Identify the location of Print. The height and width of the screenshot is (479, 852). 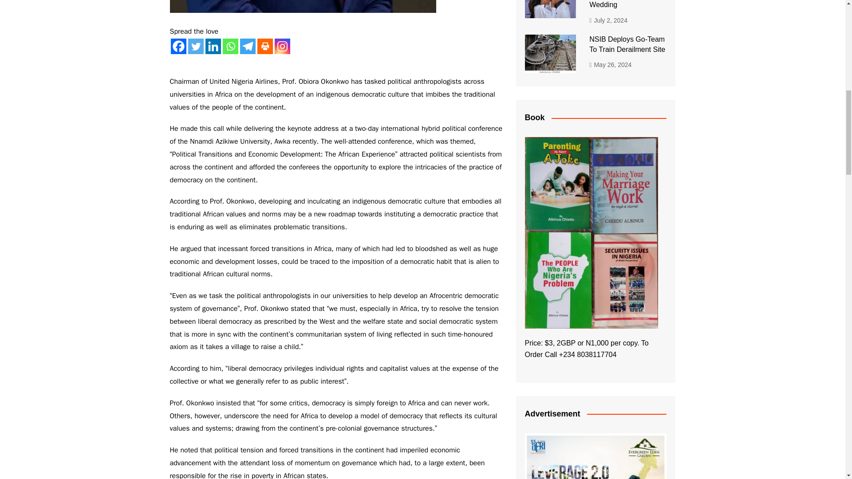
(264, 46).